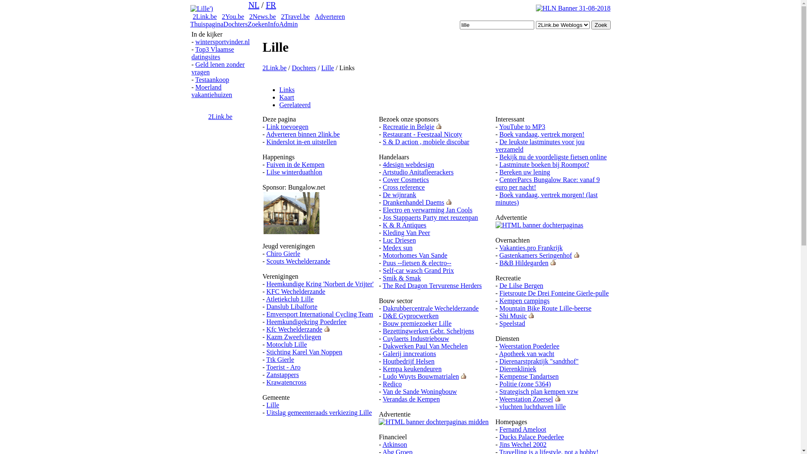 Image resolution: width=807 pixels, height=454 pixels. Describe the element at coordinates (409, 127) in the screenshot. I see `Recreatie in Belgie` at that location.